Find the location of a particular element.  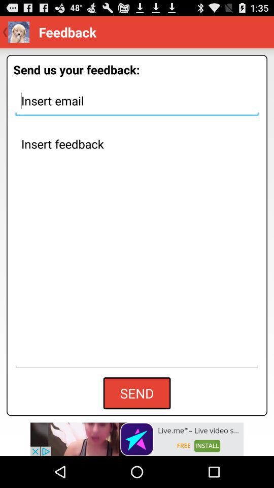

know about the advertisement is located at coordinates (137, 439).